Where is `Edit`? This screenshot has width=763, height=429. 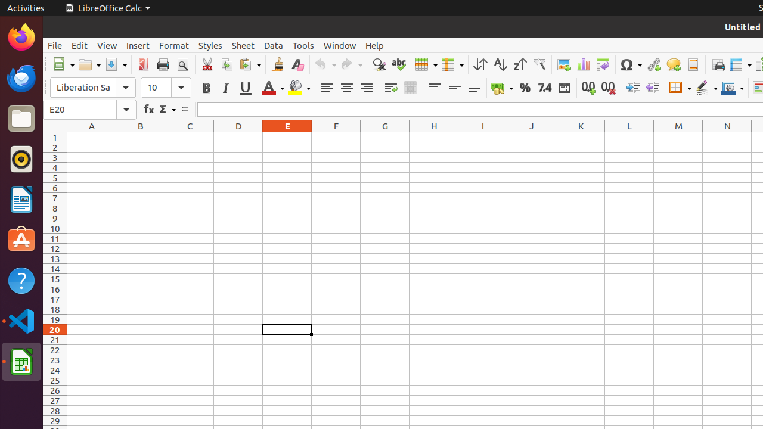 Edit is located at coordinates (80, 45).